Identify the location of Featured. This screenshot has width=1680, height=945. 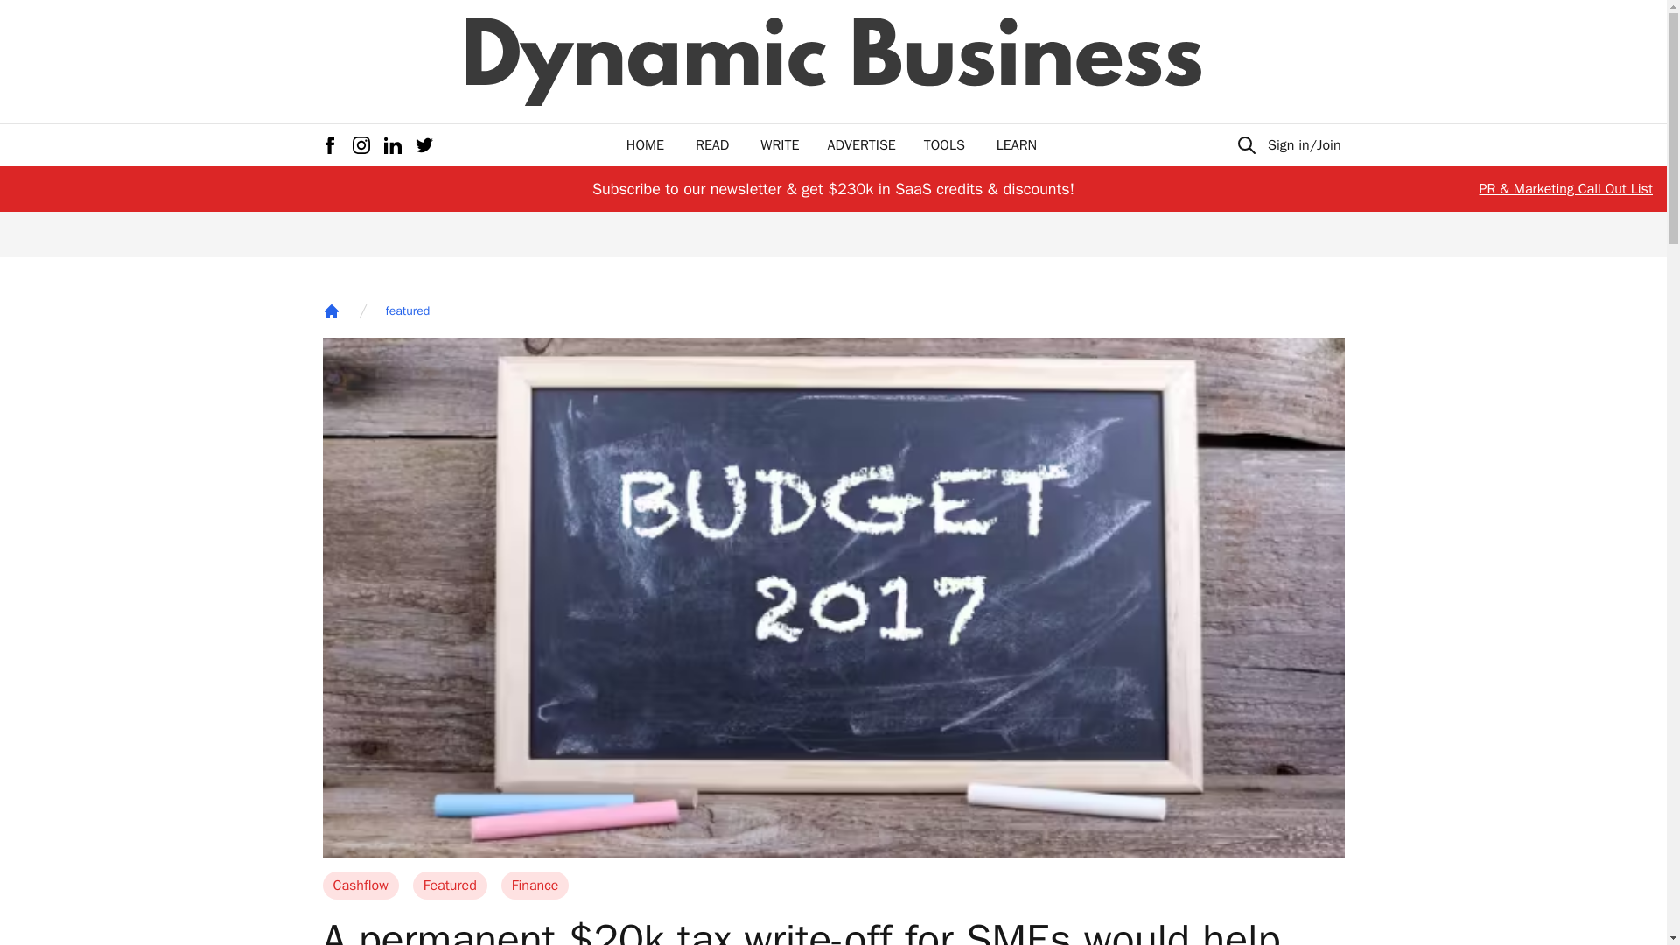
(450, 885).